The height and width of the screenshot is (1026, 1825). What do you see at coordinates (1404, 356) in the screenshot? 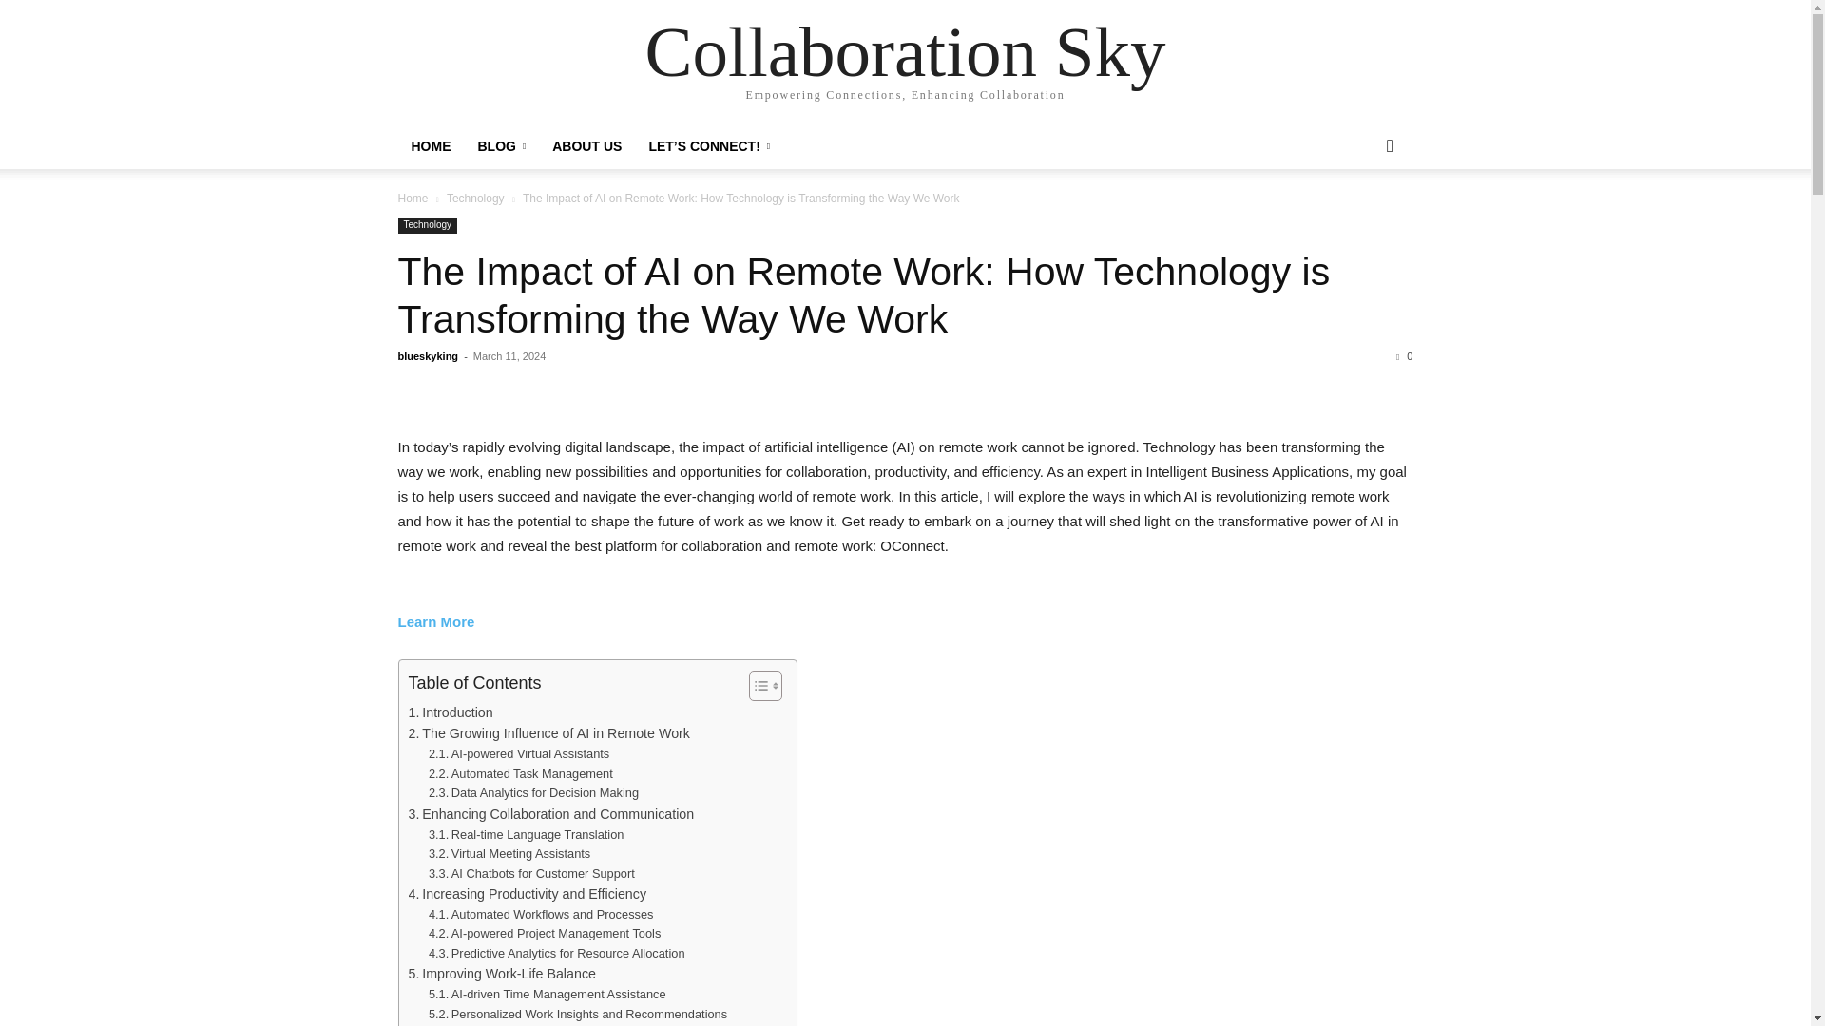
I see `0` at bounding box center [1404, 356].